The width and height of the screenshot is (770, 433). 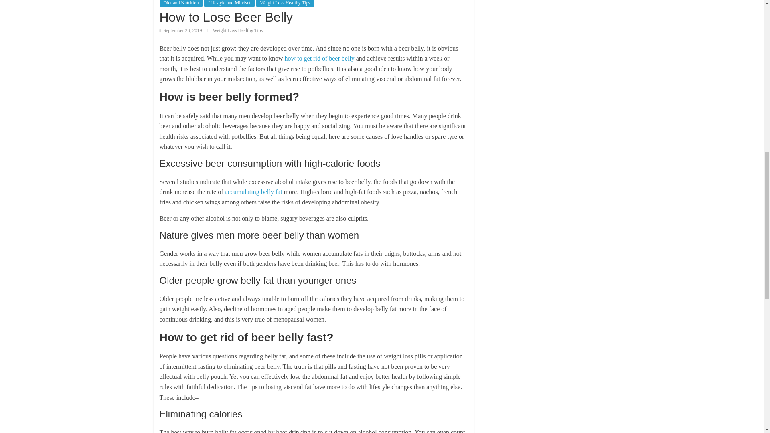 I want to click on Weight Loss Healthy Tips, so click(x=238, y=30).